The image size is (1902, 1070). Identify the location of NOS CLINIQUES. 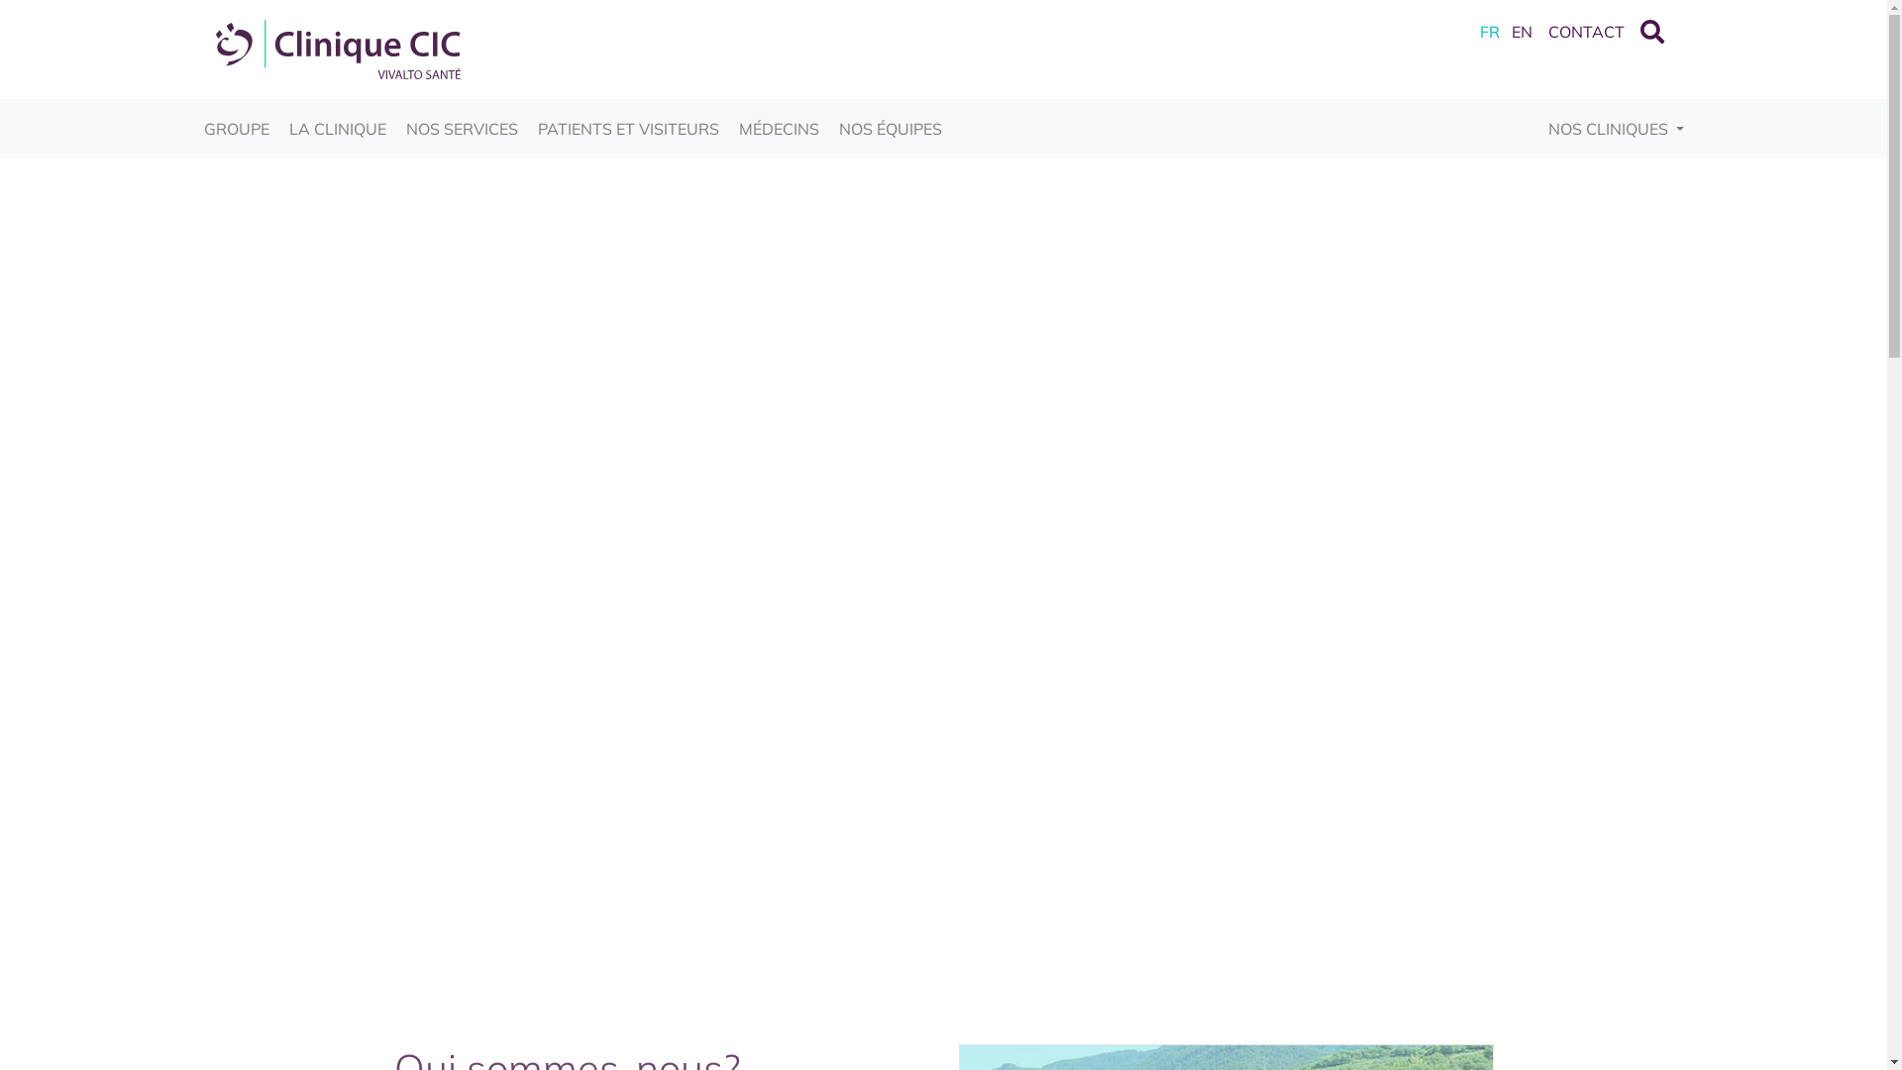
(1617, 129).